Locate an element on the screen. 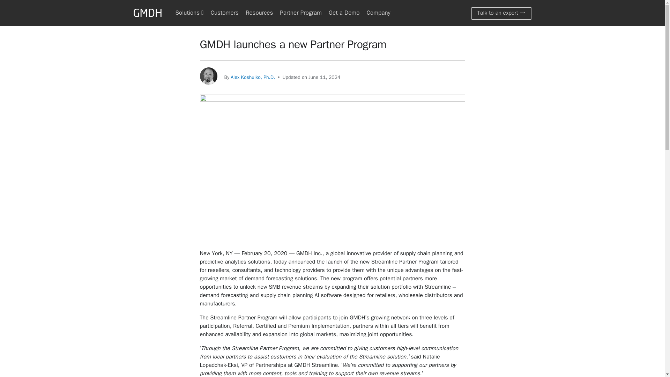  Customers is located at coordinates (224, 13).